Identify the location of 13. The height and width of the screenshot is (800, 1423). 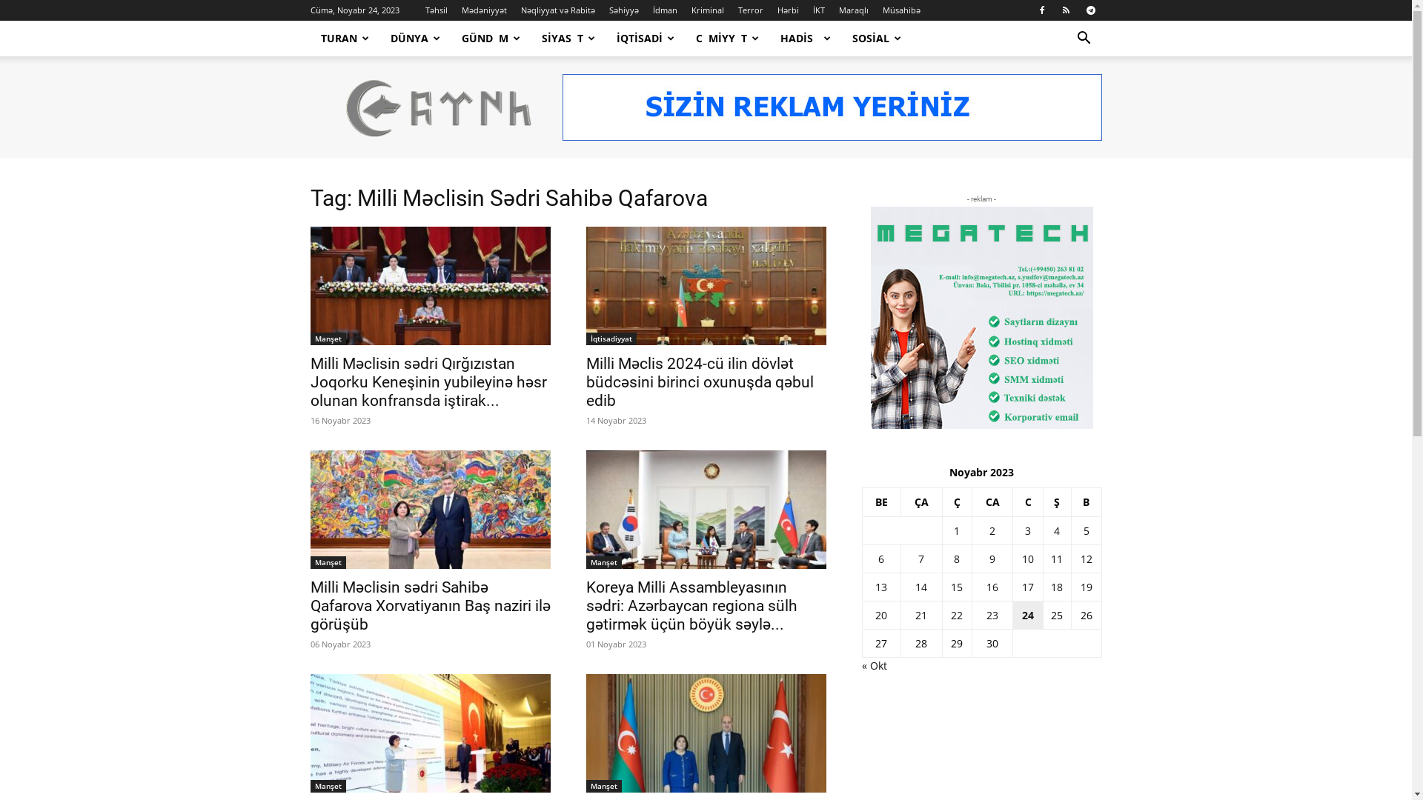
(881, 587).